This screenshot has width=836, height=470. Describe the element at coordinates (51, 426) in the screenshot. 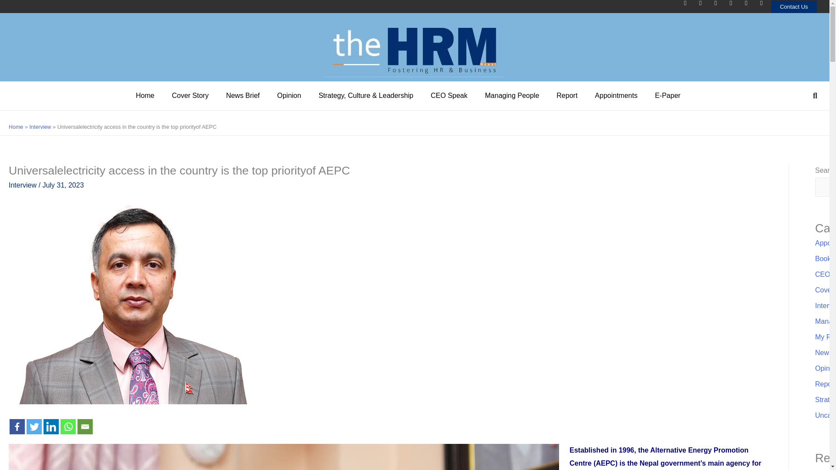

I see `Linkedin` at that location.